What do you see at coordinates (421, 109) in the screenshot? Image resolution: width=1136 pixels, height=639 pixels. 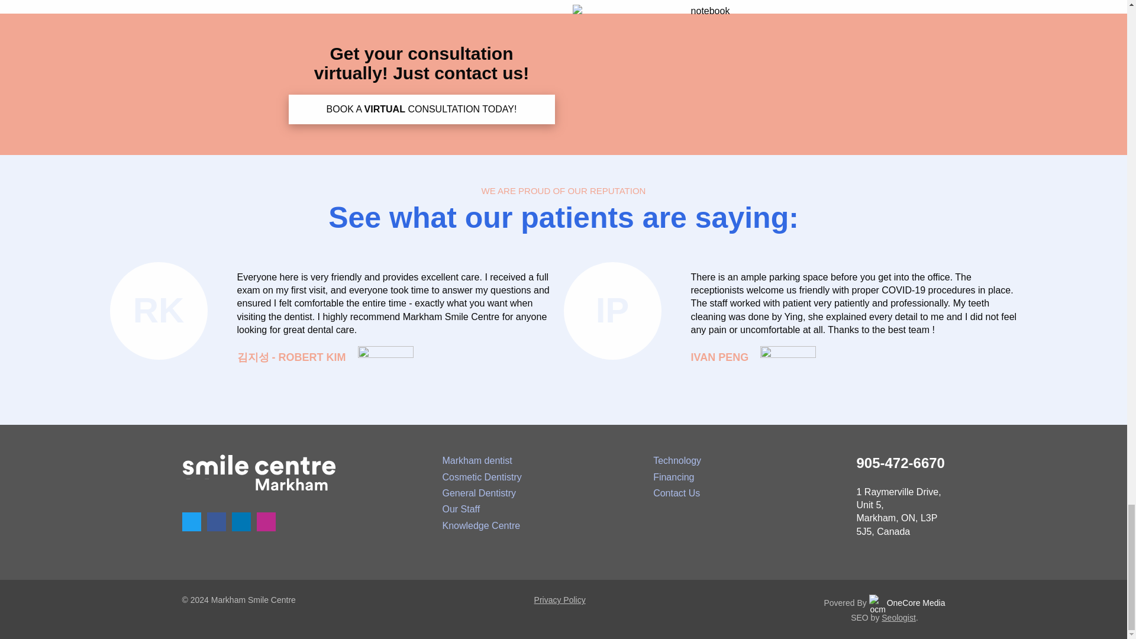 I see `BOOK A VIRTUAL CONSULTATION TODAY!` at bounding box center [421, 109].